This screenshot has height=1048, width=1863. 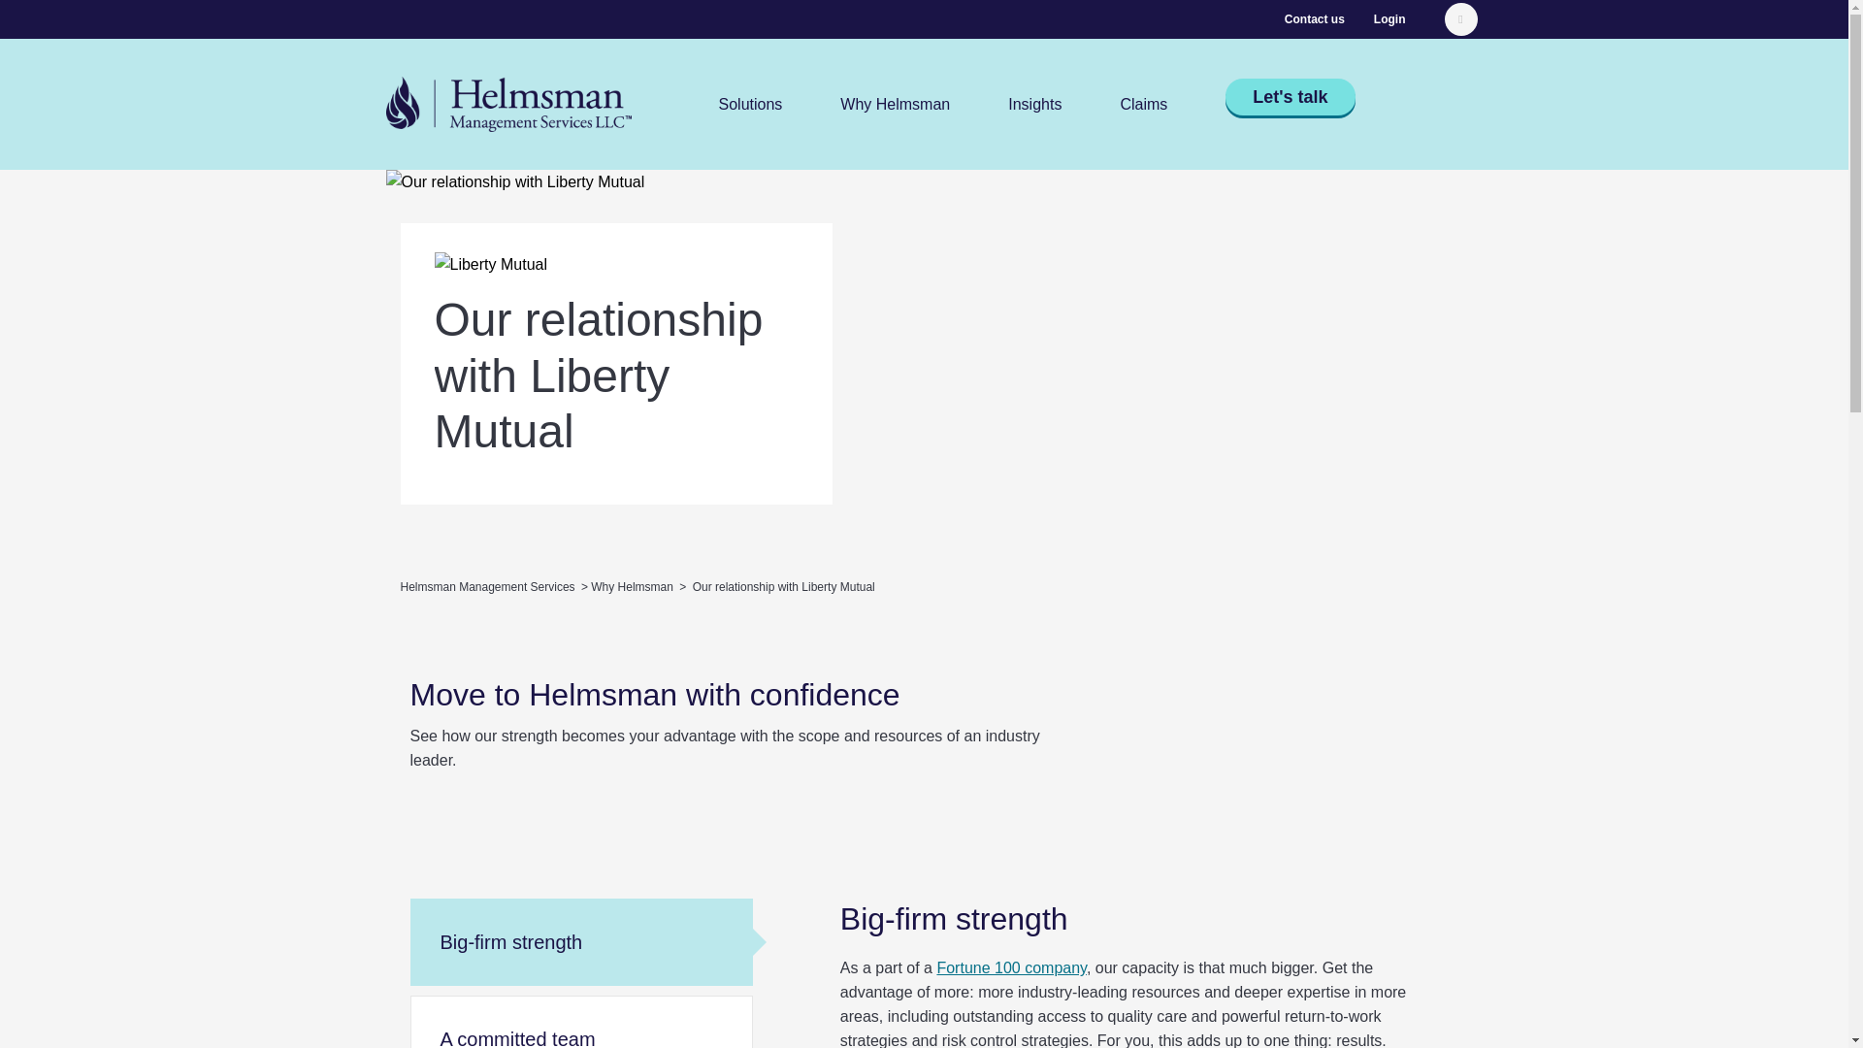 I want to click on Submit, so click(x=1460, y=19).